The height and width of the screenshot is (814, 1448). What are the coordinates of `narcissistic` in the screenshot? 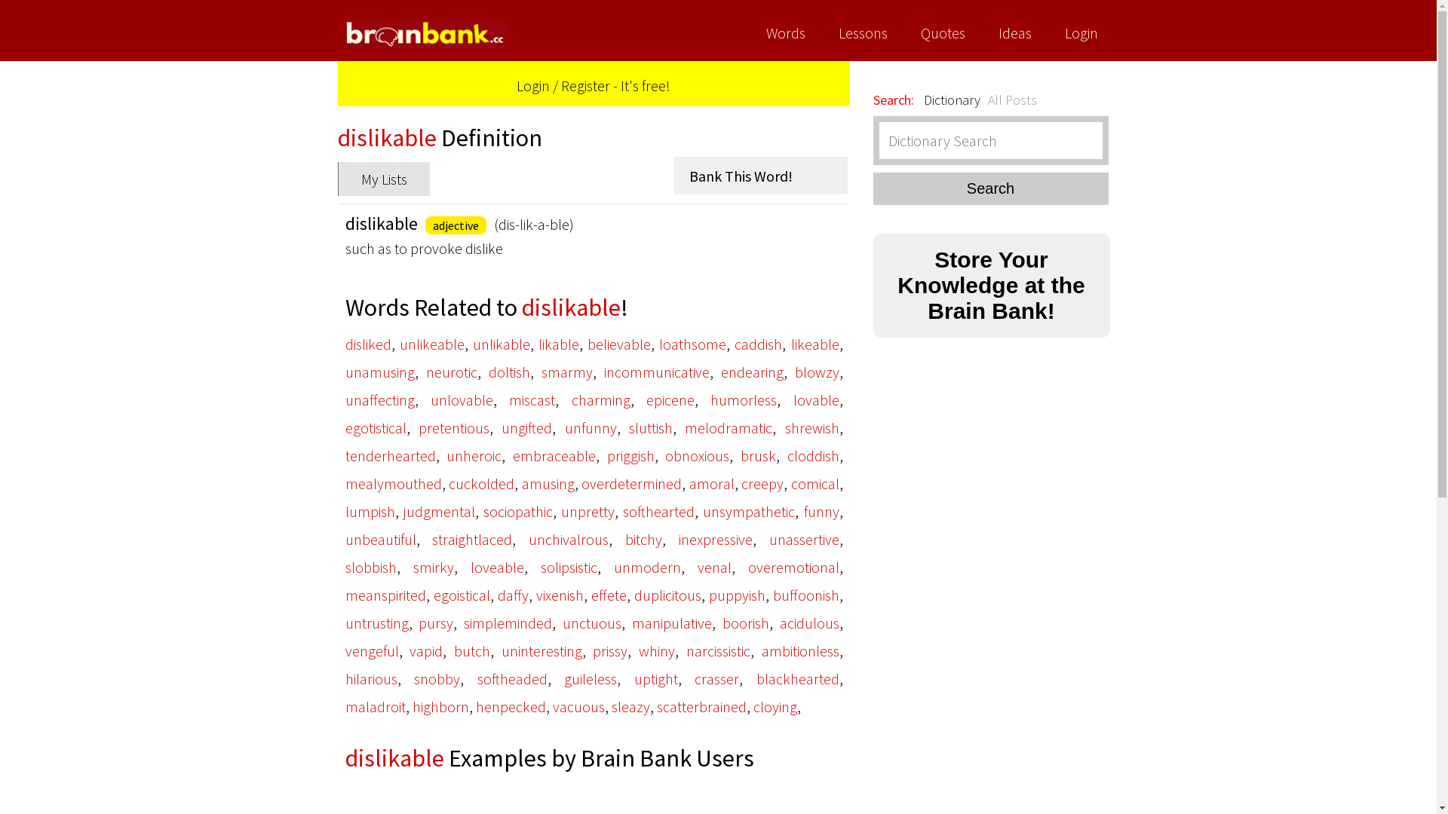 It's located at (718, 651).